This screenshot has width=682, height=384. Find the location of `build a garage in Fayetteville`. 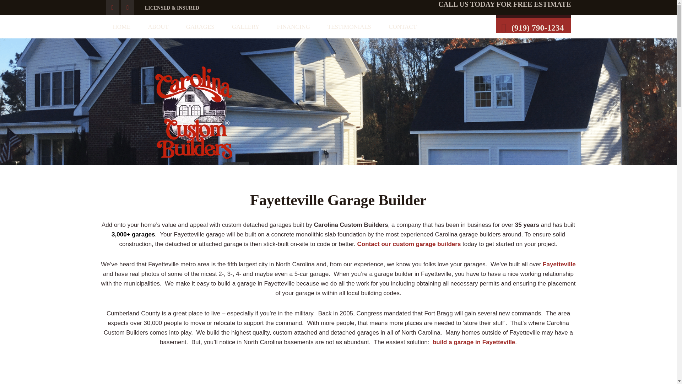

build a garage in Fayetteville is located at coordinates (473, 342).